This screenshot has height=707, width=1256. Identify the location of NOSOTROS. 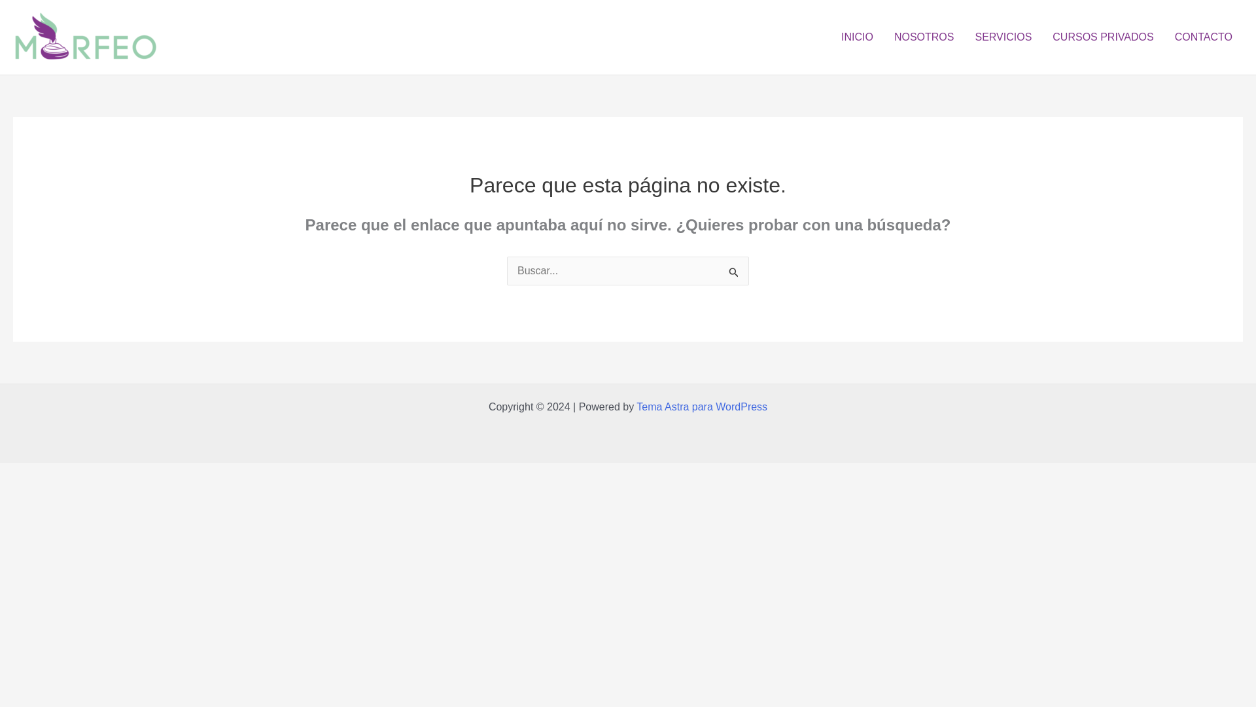
(924, 37).